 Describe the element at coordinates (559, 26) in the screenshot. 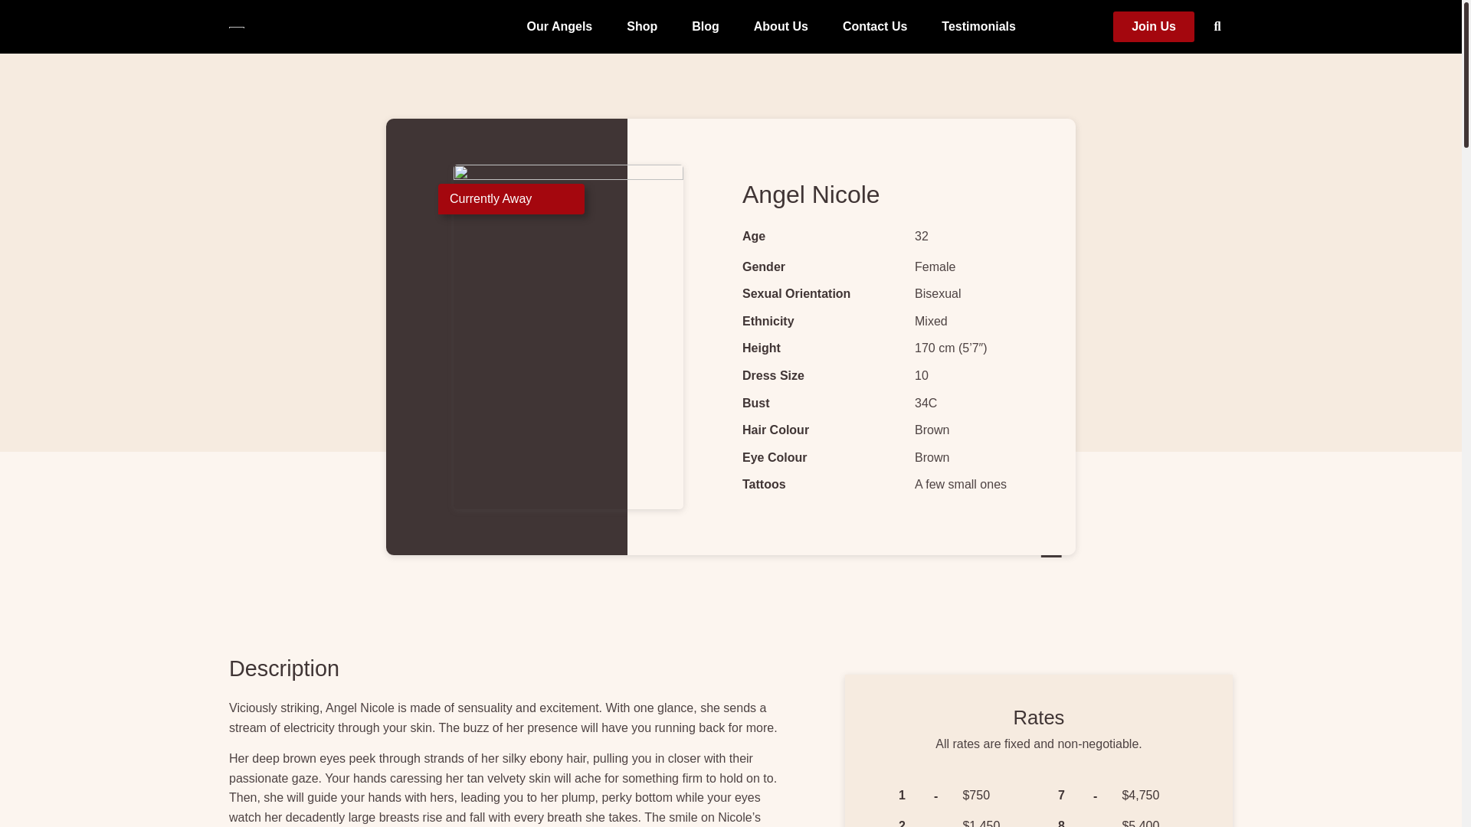

I see `Our Angels` at that location.